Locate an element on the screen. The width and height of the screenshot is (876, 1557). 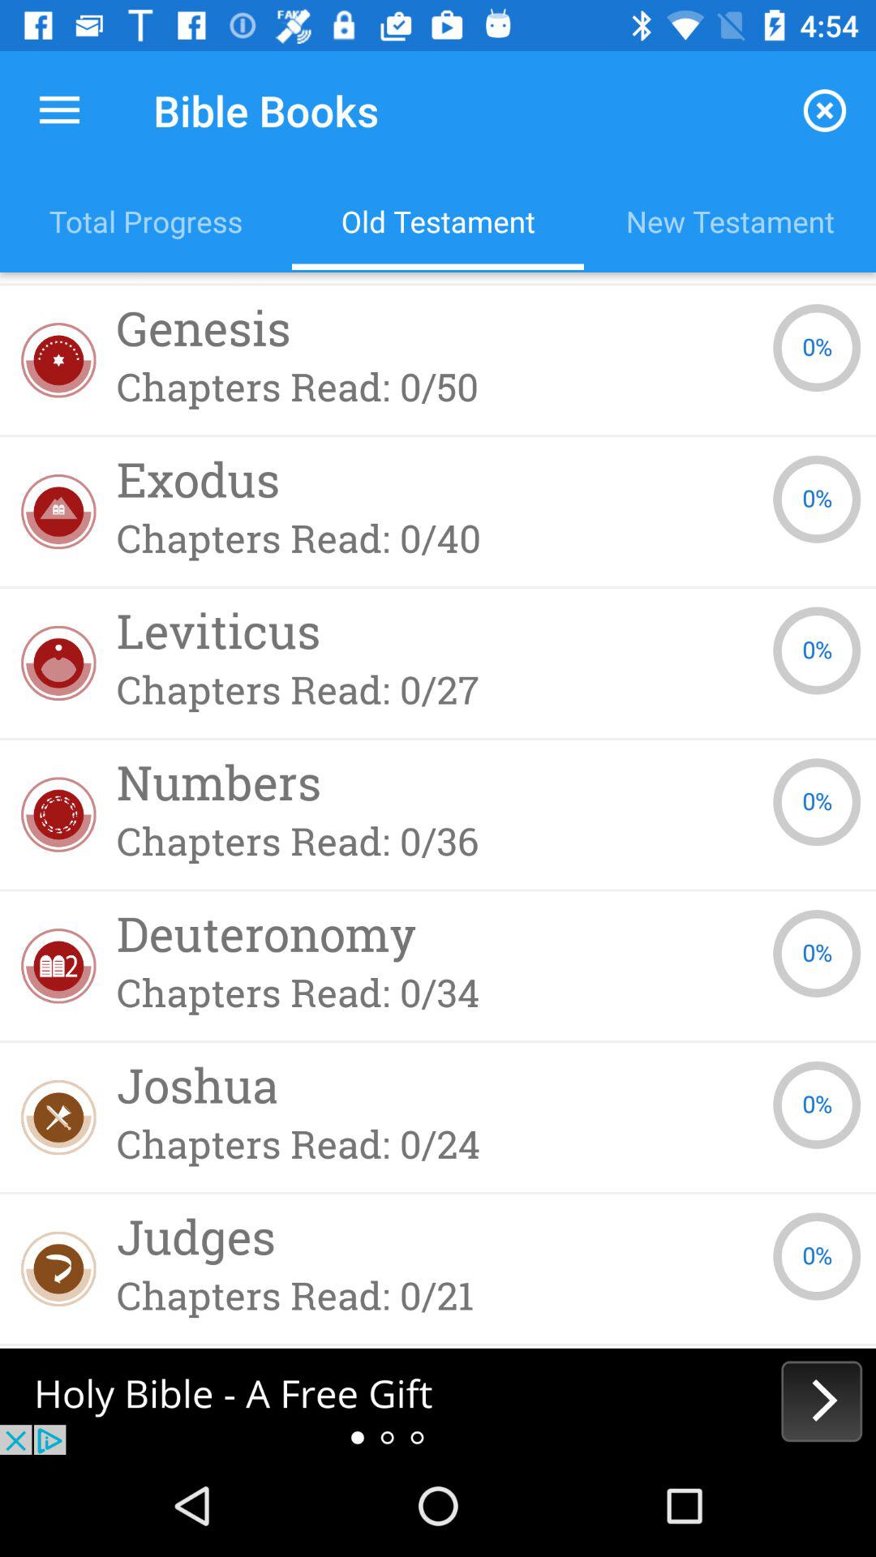
open advertisement is located at coordinates (438, 1401).